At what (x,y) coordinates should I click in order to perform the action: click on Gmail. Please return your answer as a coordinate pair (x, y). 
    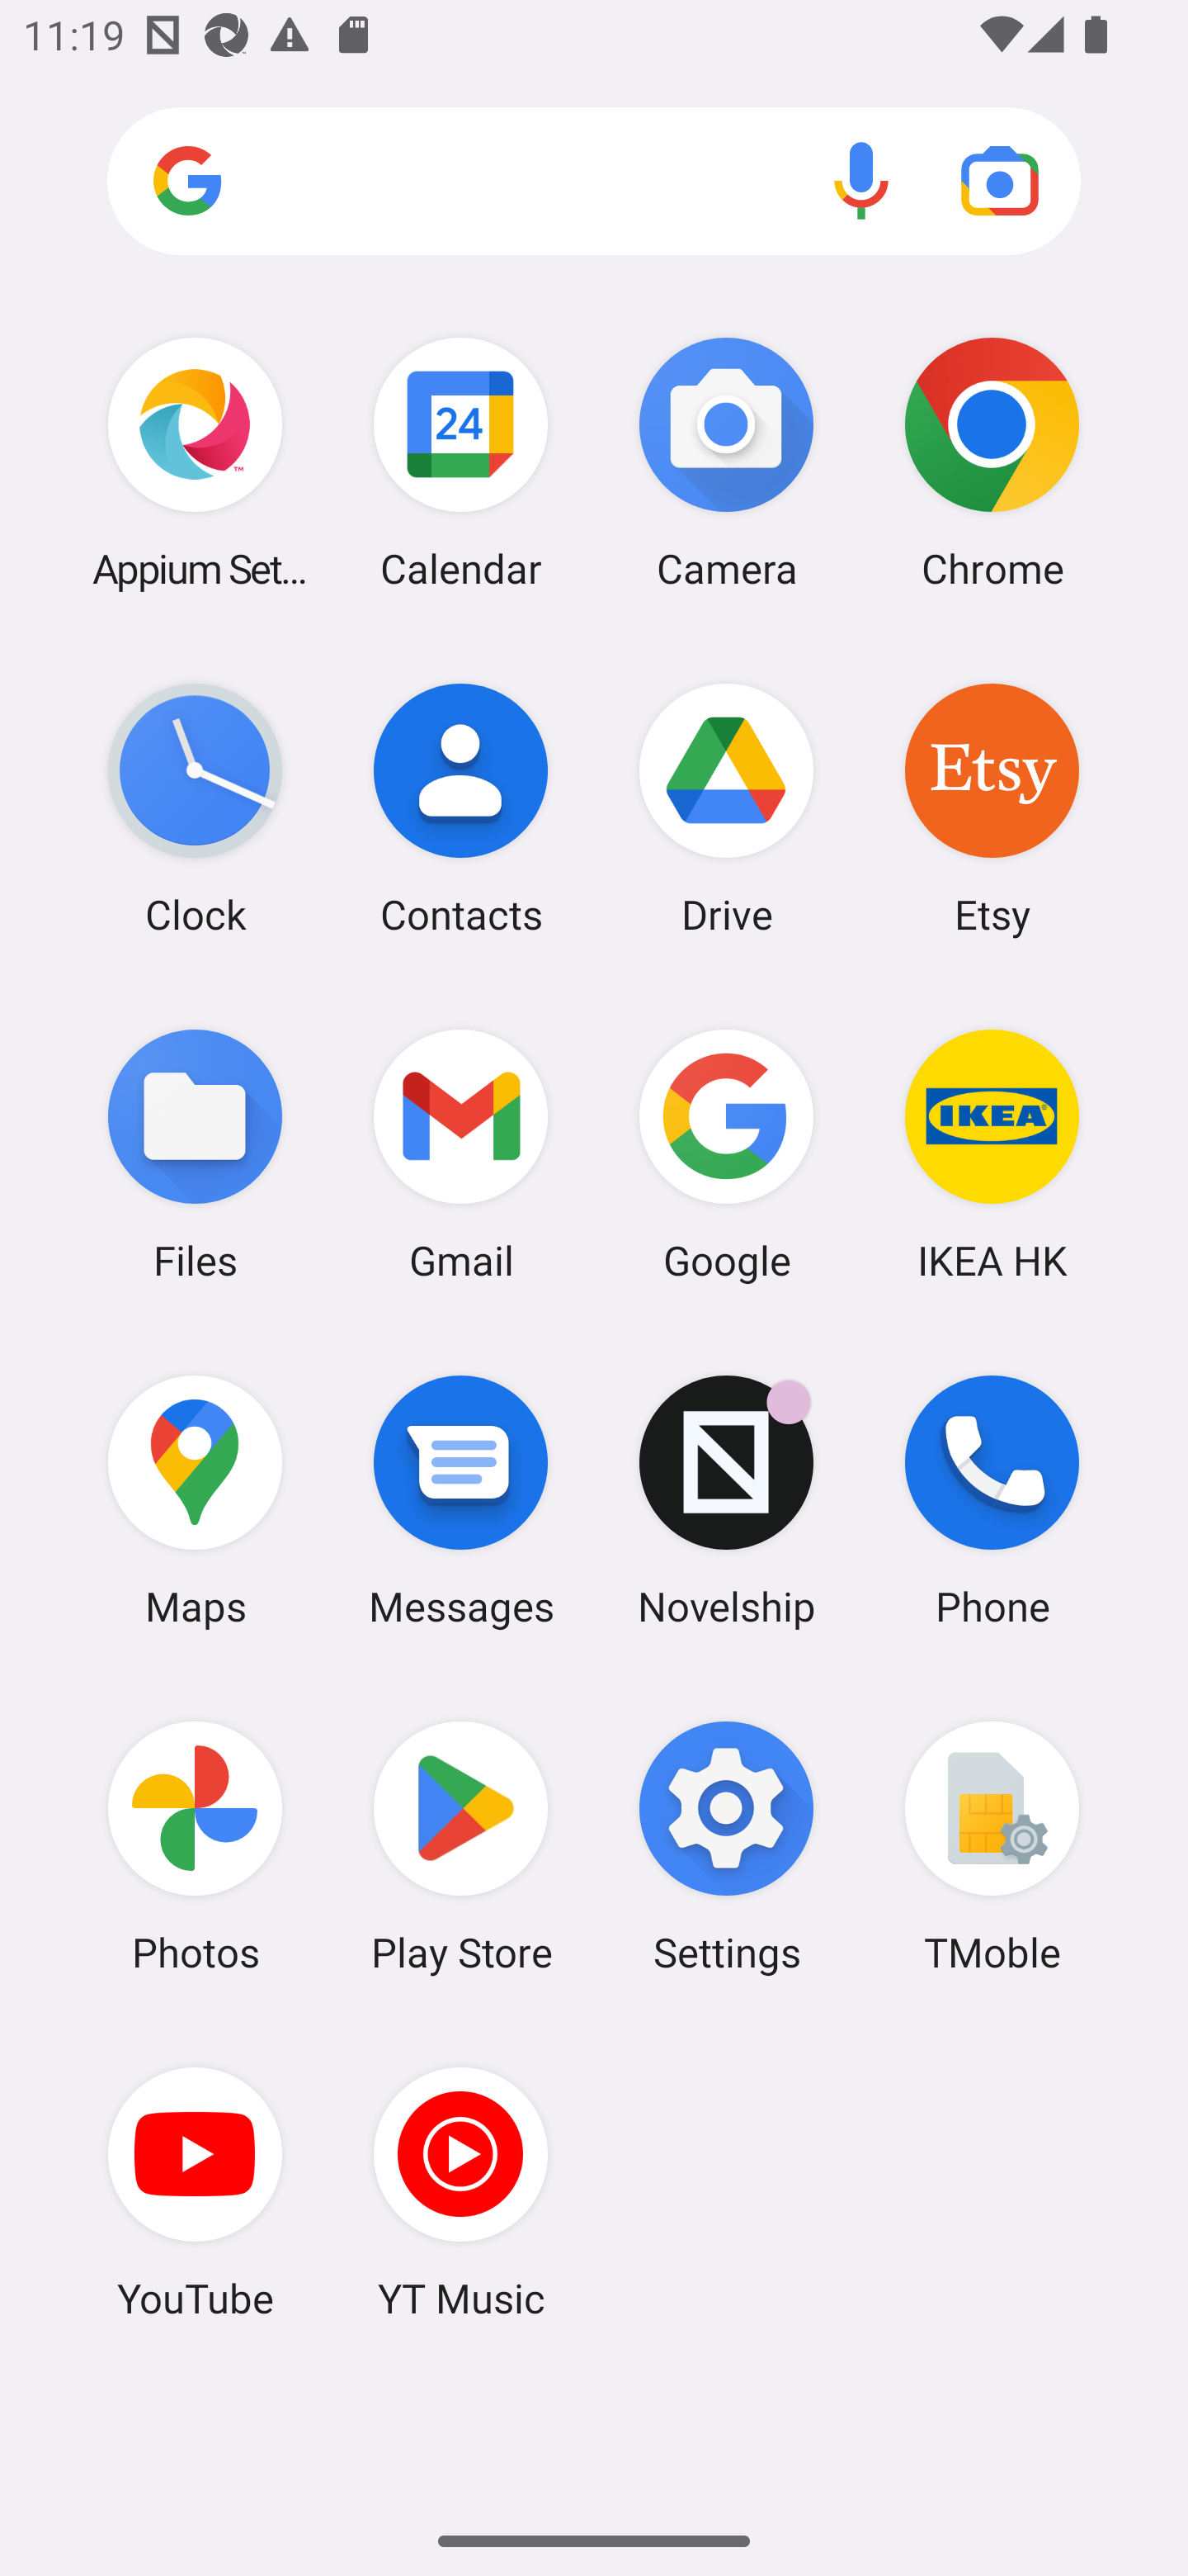
    Looking at the image, I should click on (460, 1153).